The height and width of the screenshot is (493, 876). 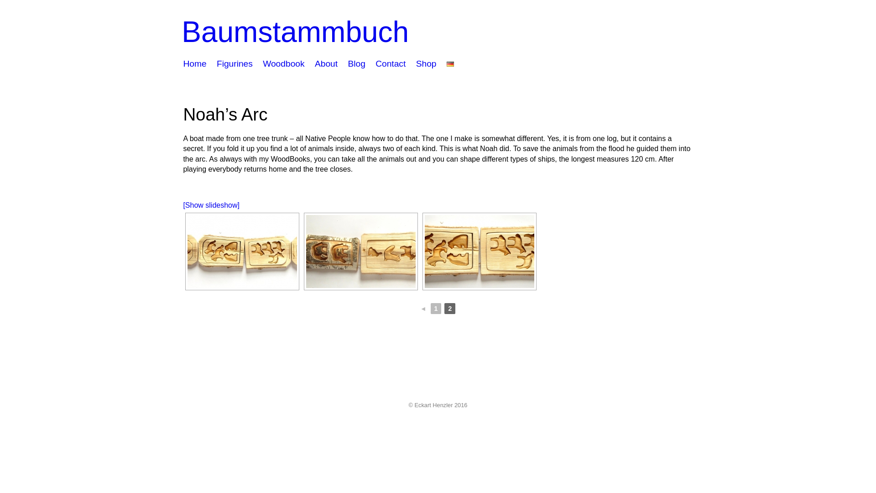 What do you see at coordinates (235, 65) in the screenshot?
I see `Figurines` at bounding box center [235, 65].